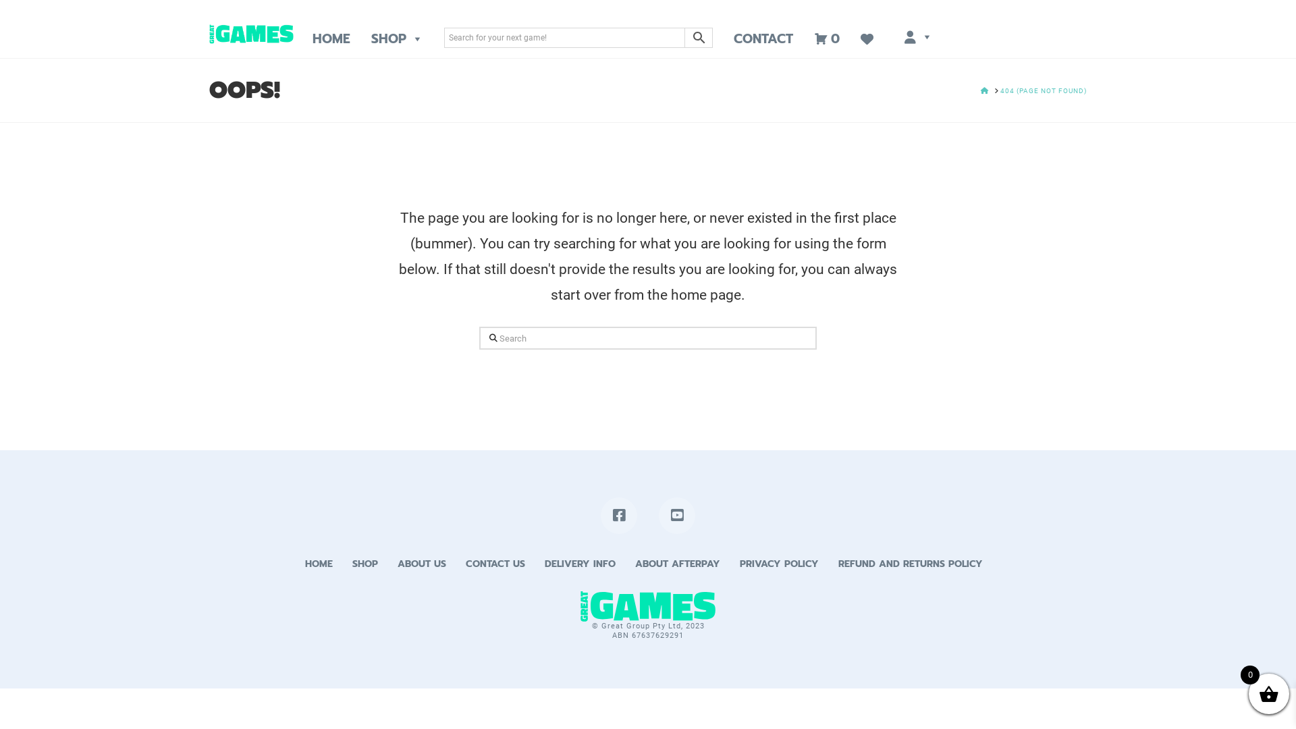 This screenshot has width=1296, height=729. I want to click on SHOP, so click(365, 564).